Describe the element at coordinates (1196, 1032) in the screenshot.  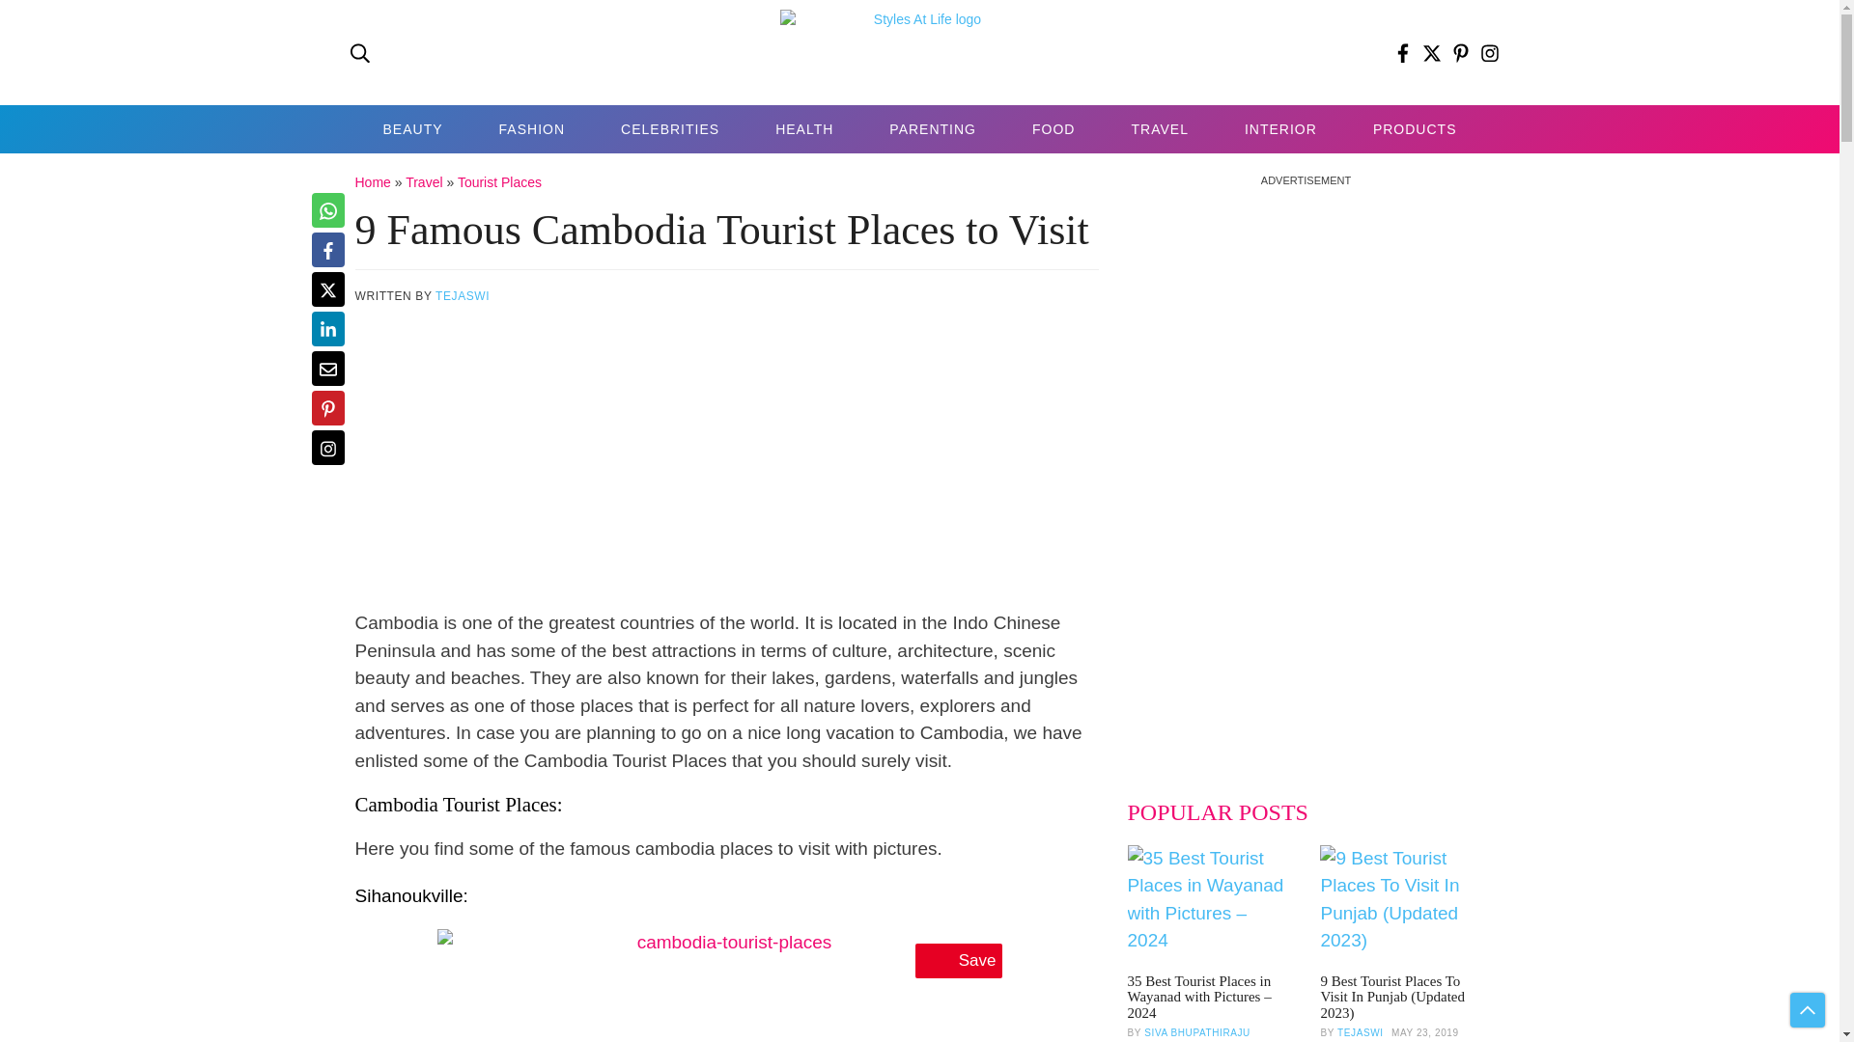
I see `Posts by Siva Bhupathiraju` at that location.